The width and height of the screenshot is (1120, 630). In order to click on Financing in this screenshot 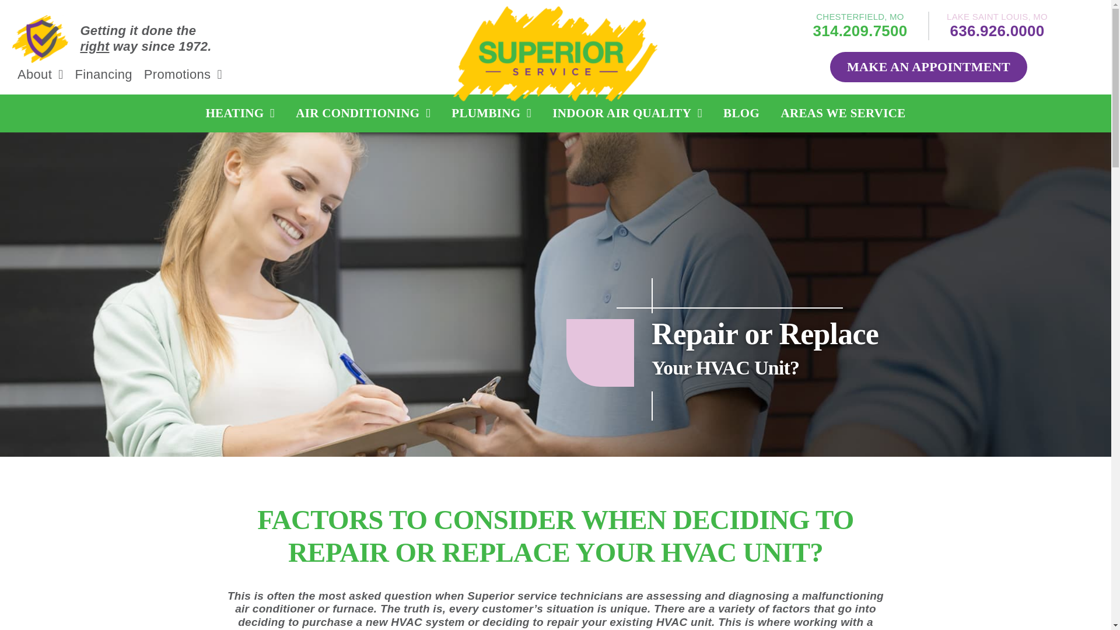, I will do `click(103, 75)`.